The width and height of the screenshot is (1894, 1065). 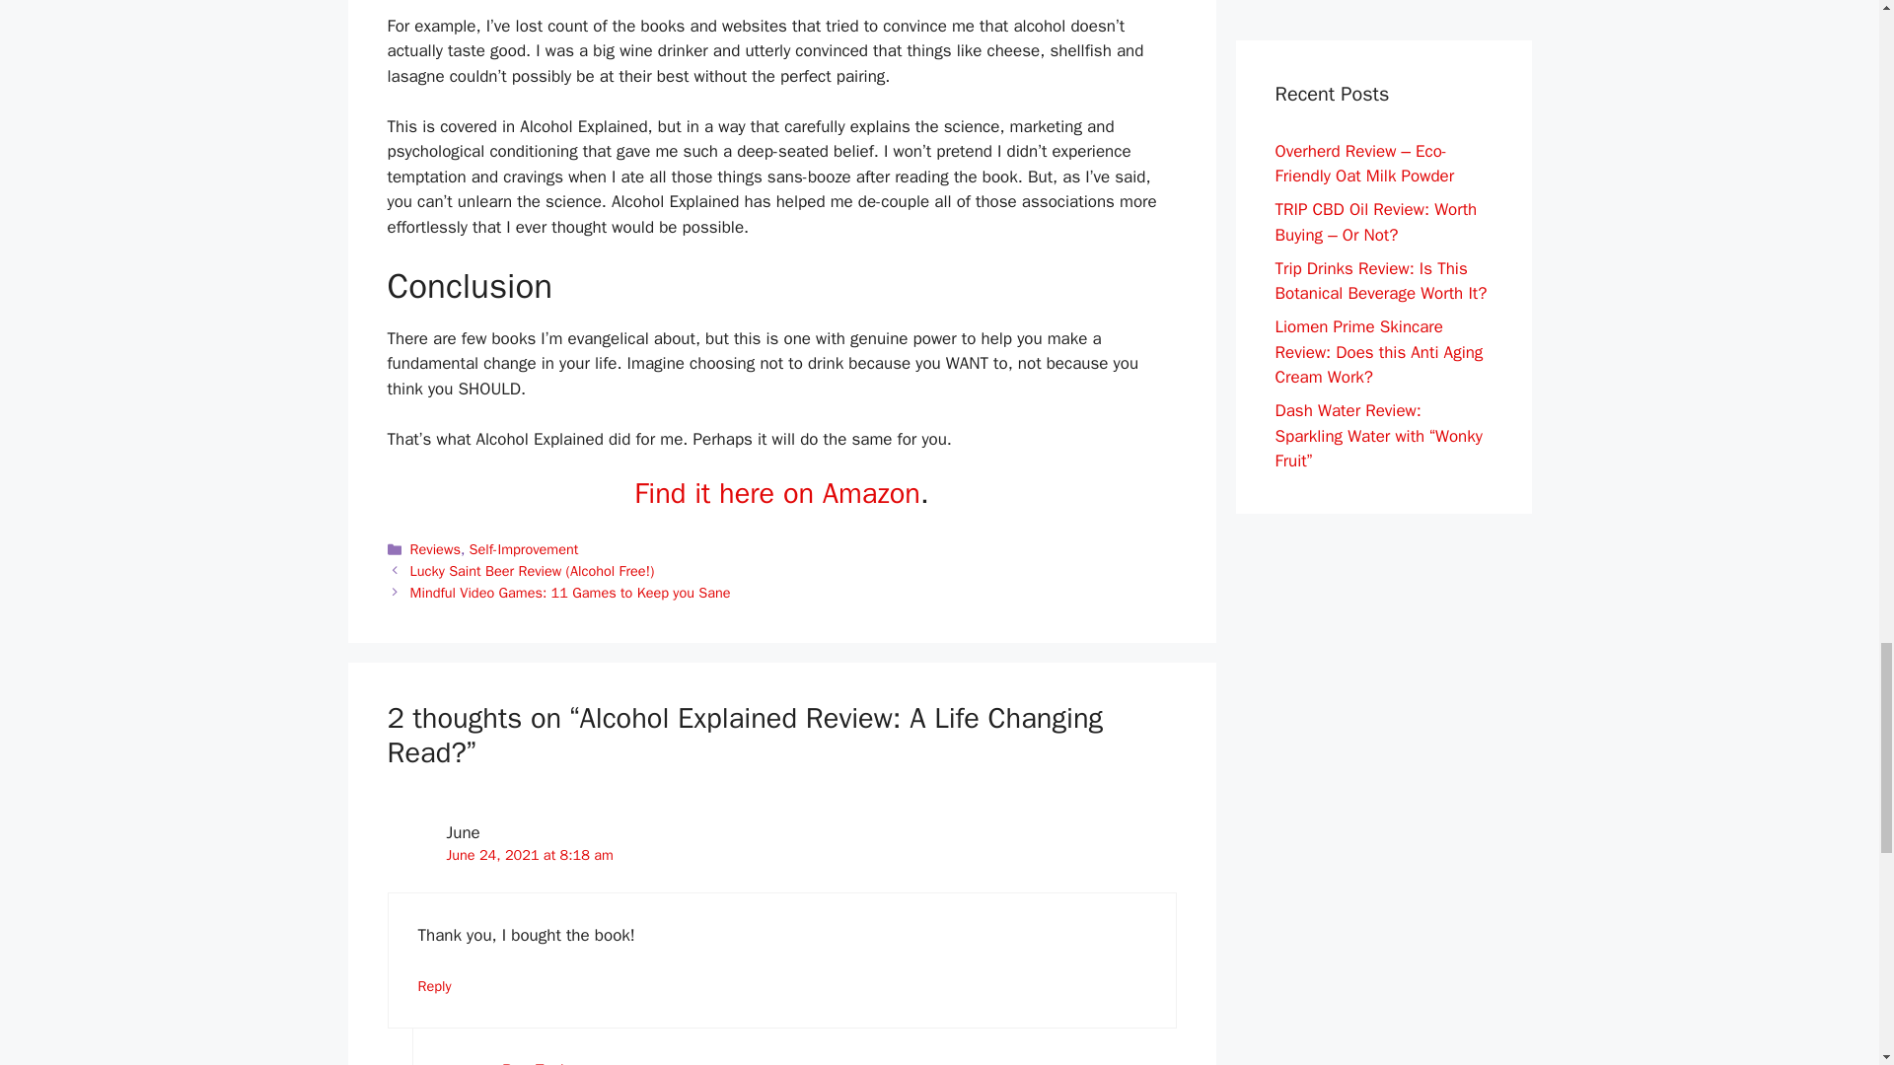 I want to click on Ben Taylor, so click(x=539, y=1062).